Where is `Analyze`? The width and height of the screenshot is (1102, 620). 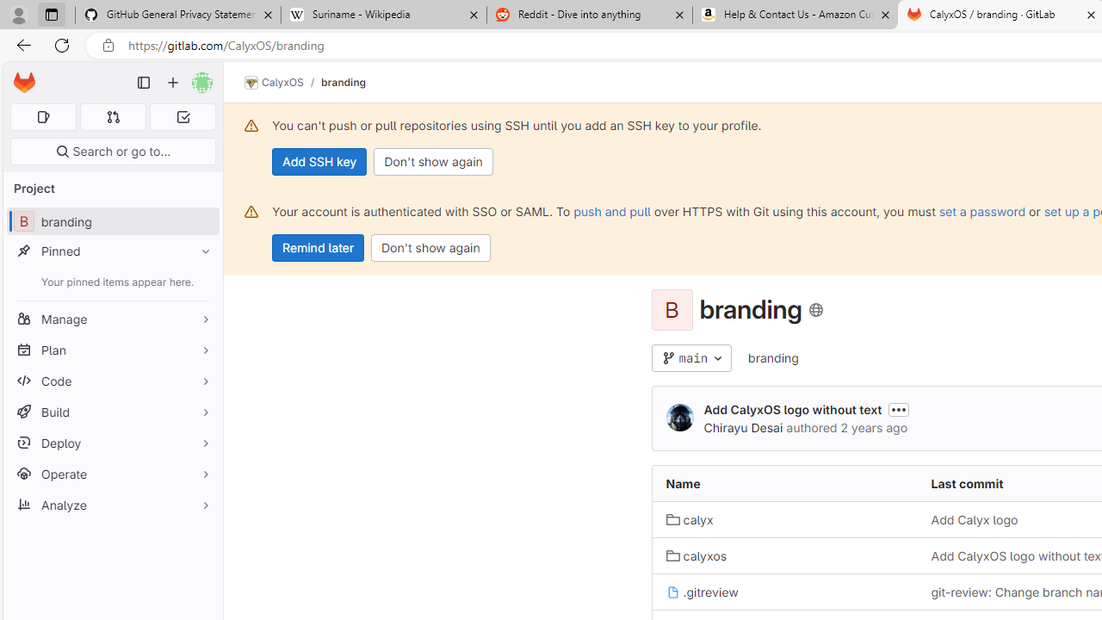
Analyze is located at coordinates (112, 505).